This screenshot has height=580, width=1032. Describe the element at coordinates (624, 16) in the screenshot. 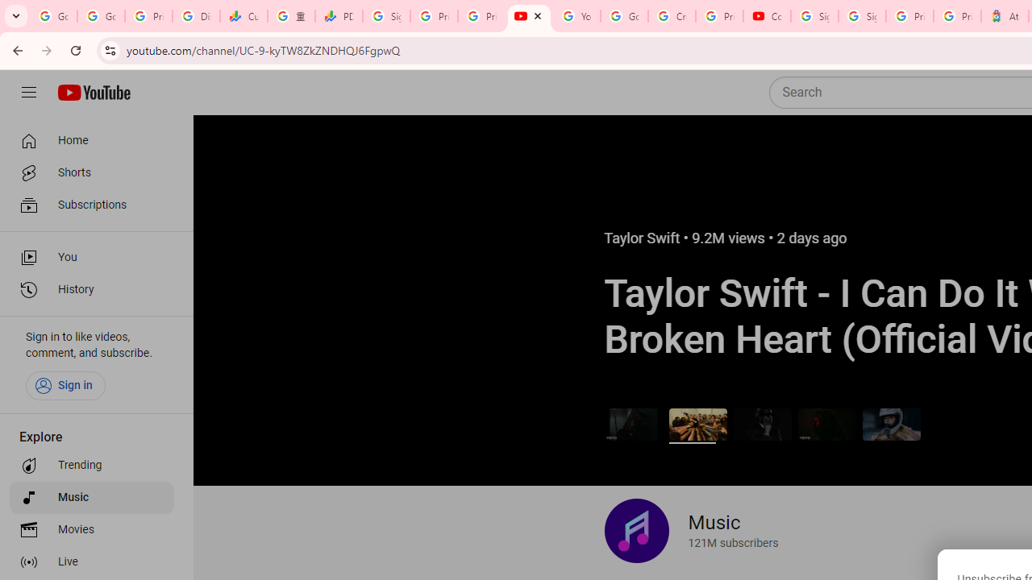

I see `Google Account Help` at that location.